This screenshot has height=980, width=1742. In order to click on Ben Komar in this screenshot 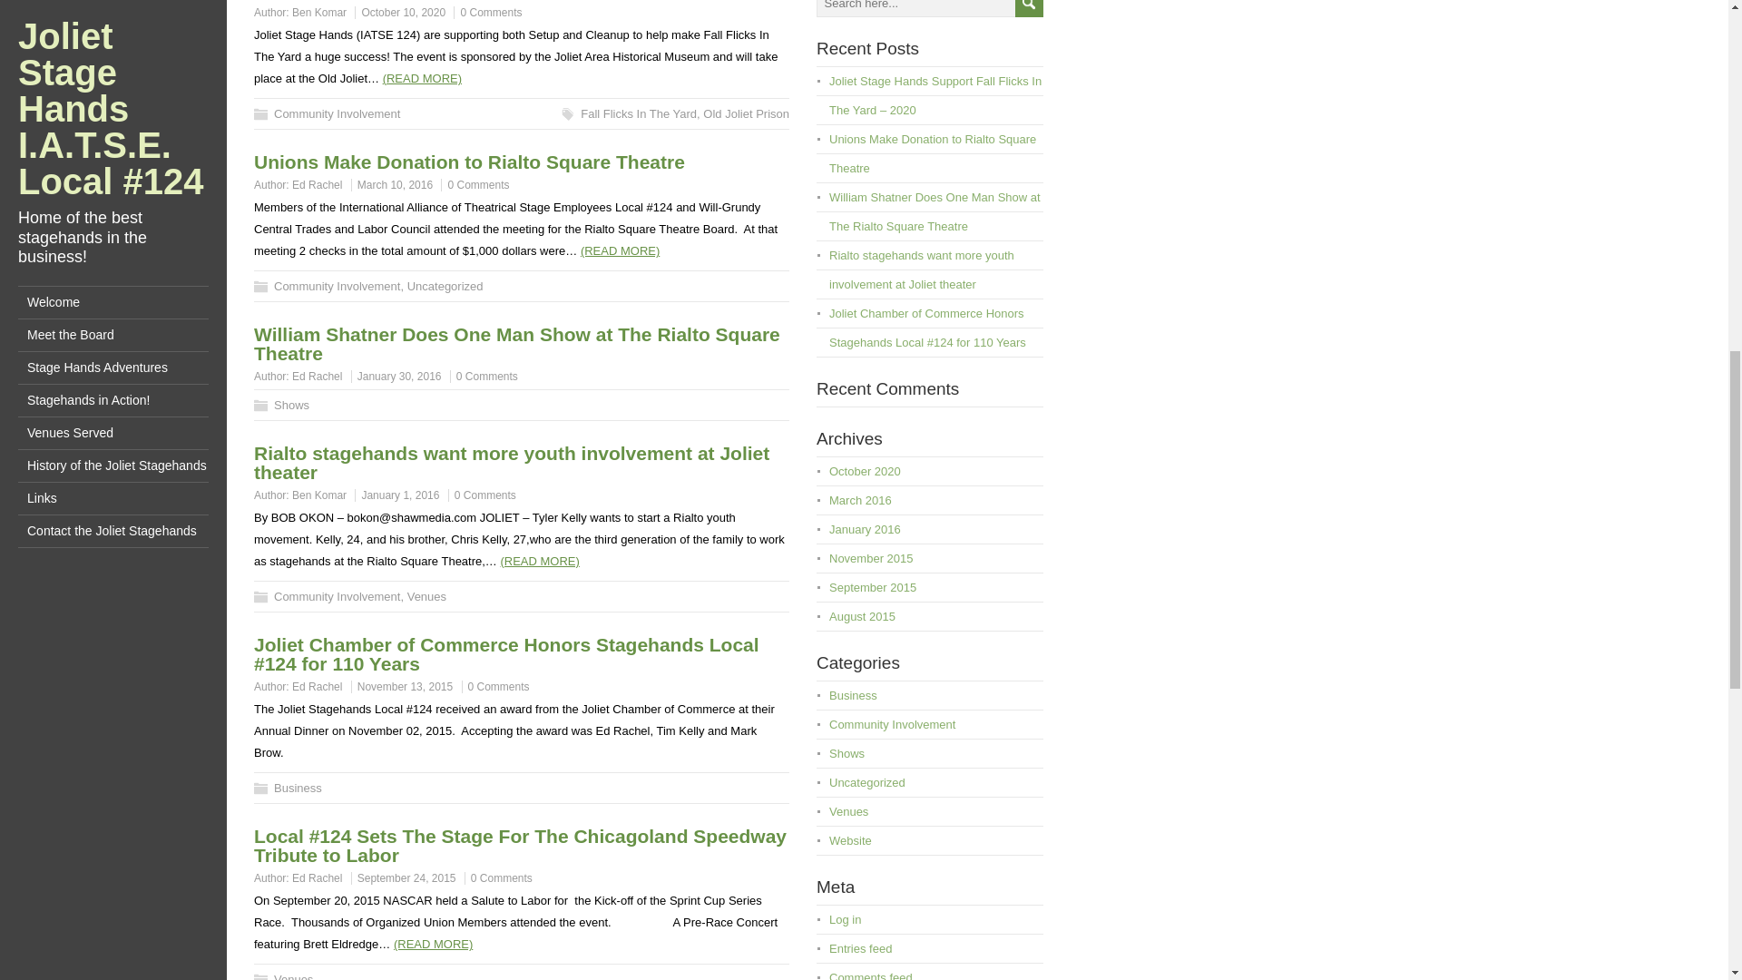, I will do `click(319, 12)`.